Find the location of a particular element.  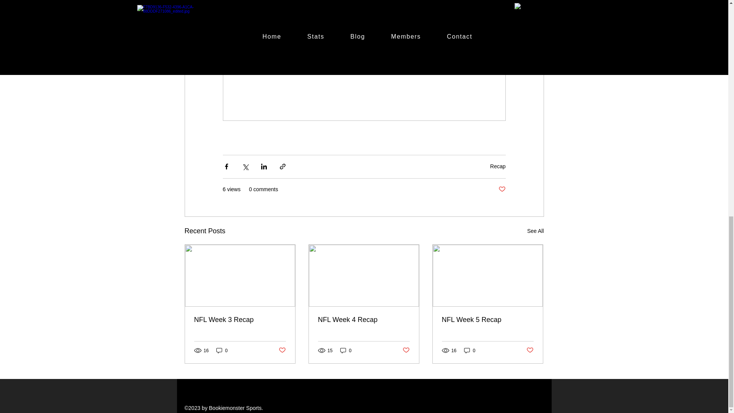

0 is located at coordinates (346, 350).